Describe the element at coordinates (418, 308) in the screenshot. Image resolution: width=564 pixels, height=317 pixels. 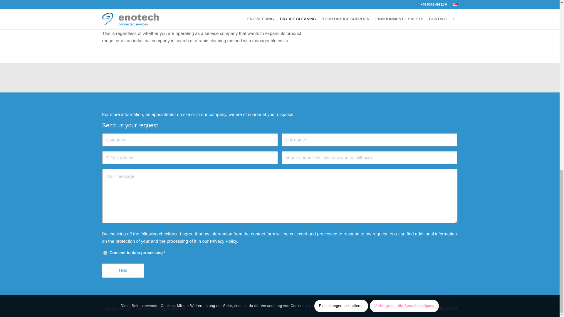
I see `DISCLAIMER` at that location.